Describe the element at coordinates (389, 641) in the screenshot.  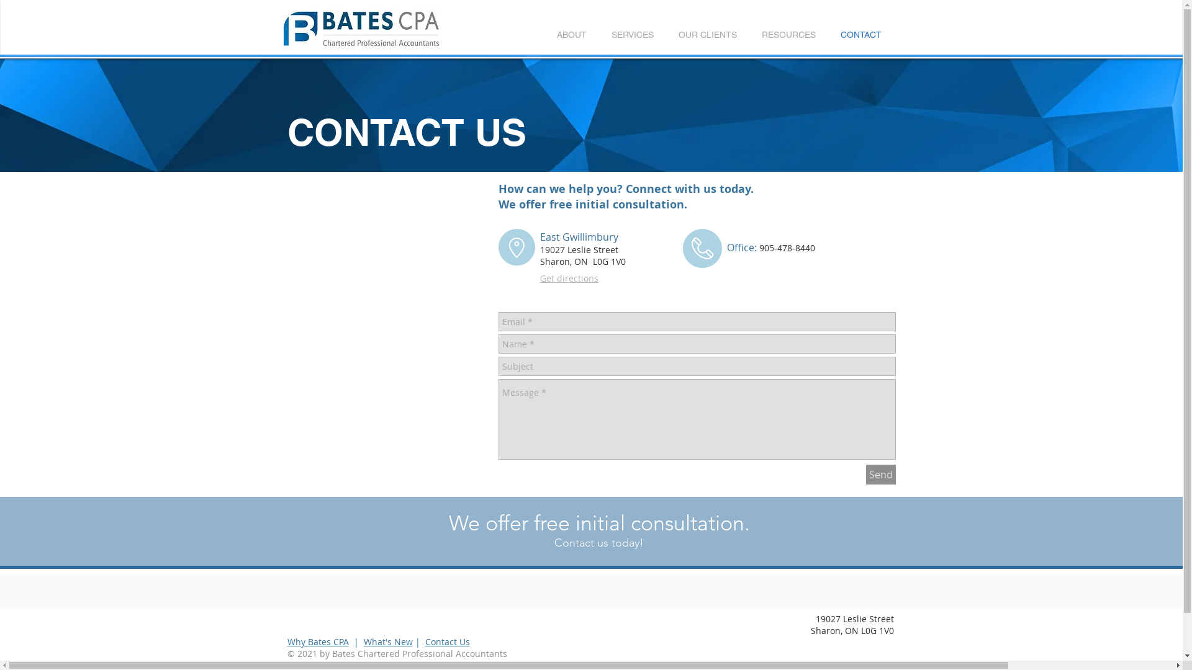
I see `What's New` at that location.